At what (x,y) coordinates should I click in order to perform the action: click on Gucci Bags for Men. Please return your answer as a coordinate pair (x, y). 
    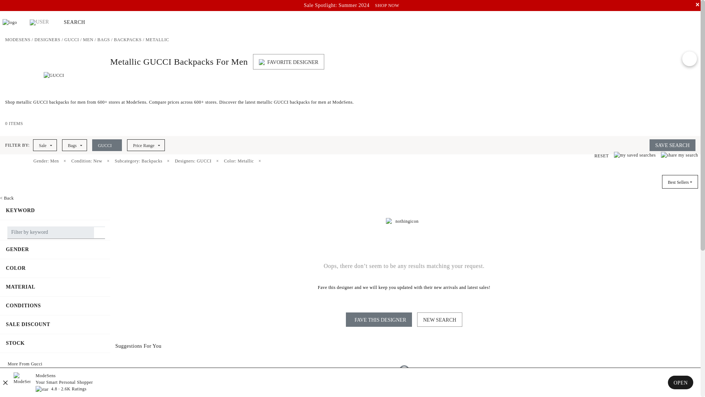
    Looking at the image, I should click on (104, 40).